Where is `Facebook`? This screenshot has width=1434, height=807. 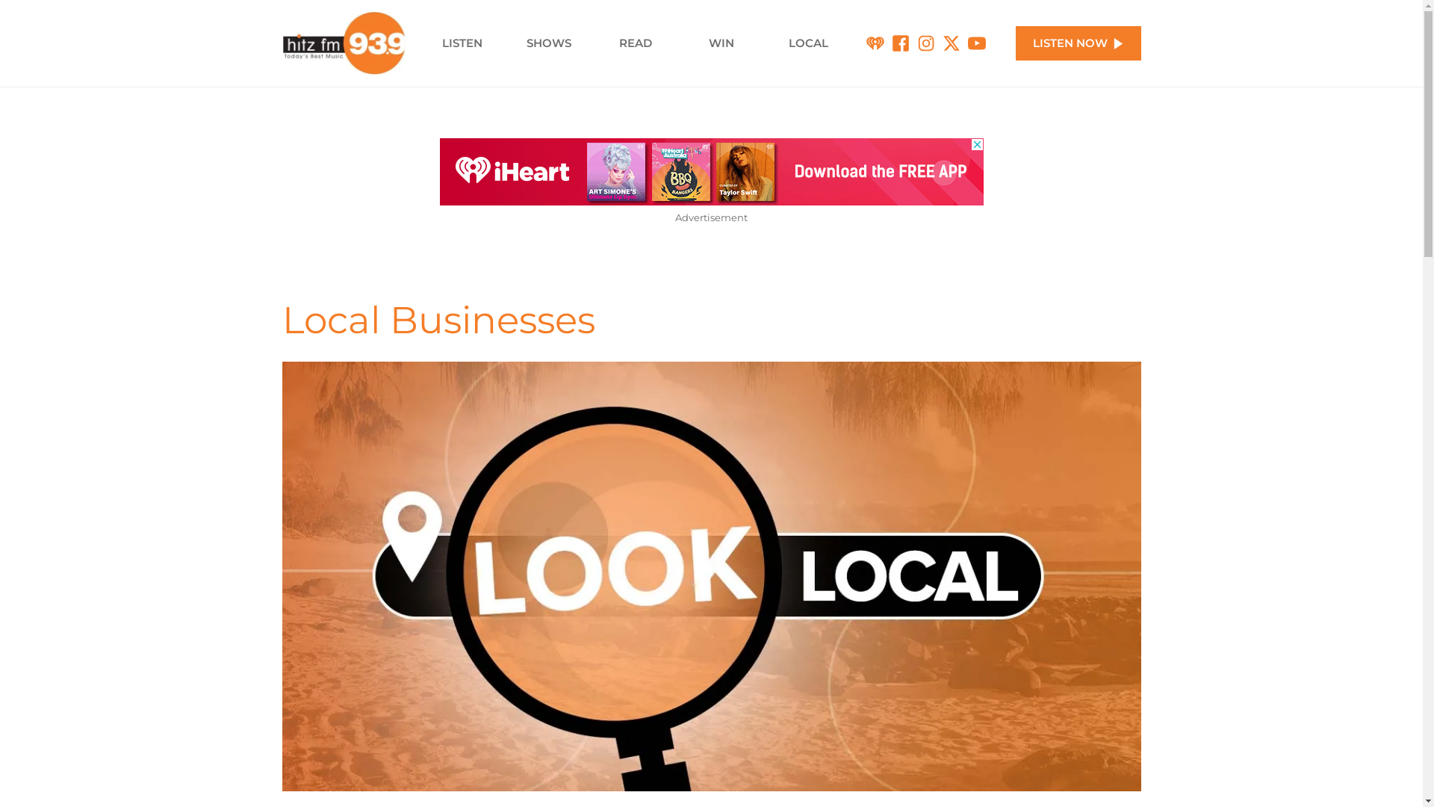
Facebook is located at coordinates (901, 43).